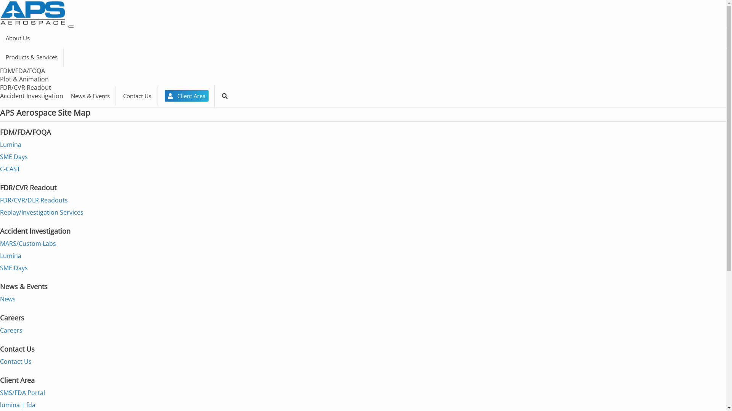 The height and width of the screenshot is (411, 732). I want to click on About Us, so click(363, 38).